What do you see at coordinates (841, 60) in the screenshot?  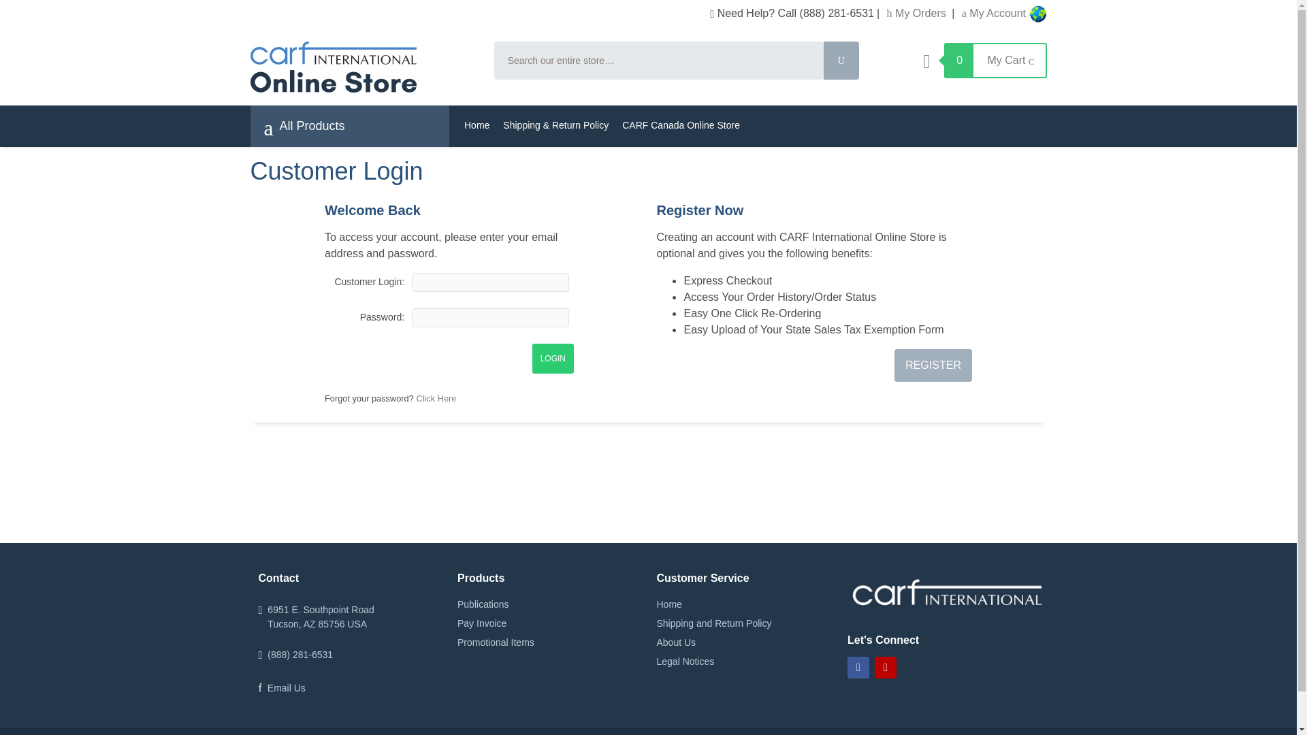 I see `Search` at bounding box center [841, 60].